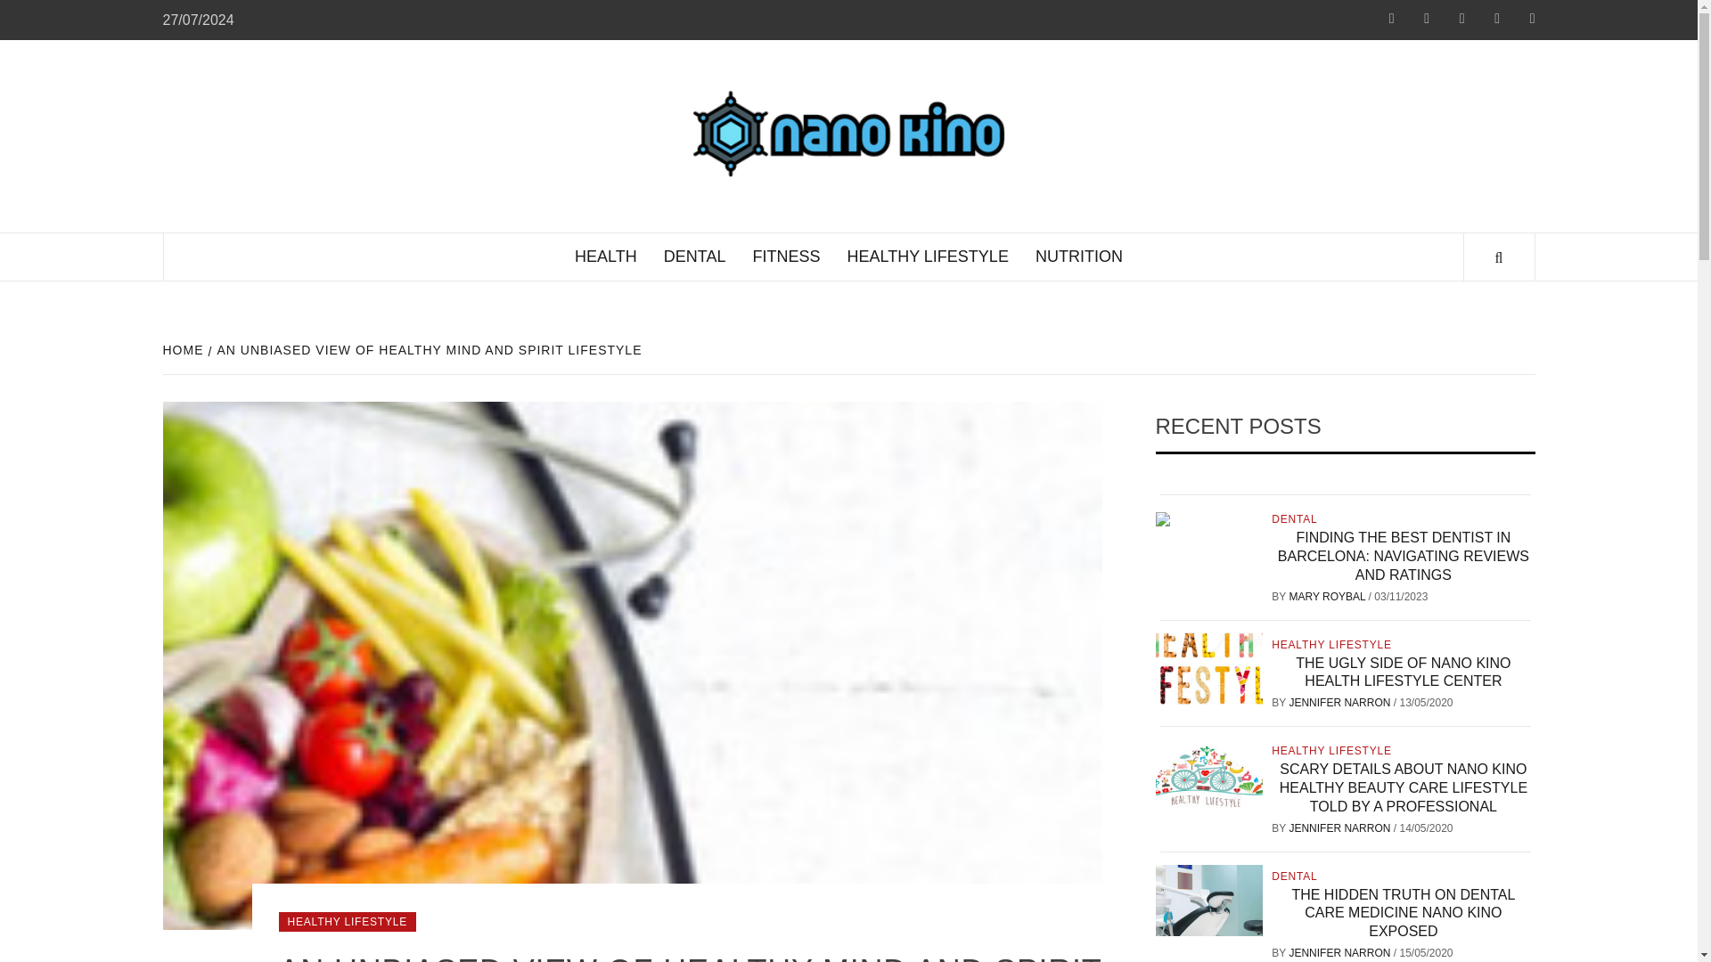 The image size is (1711, 962). I want to click on HOME, so click(184, 349).